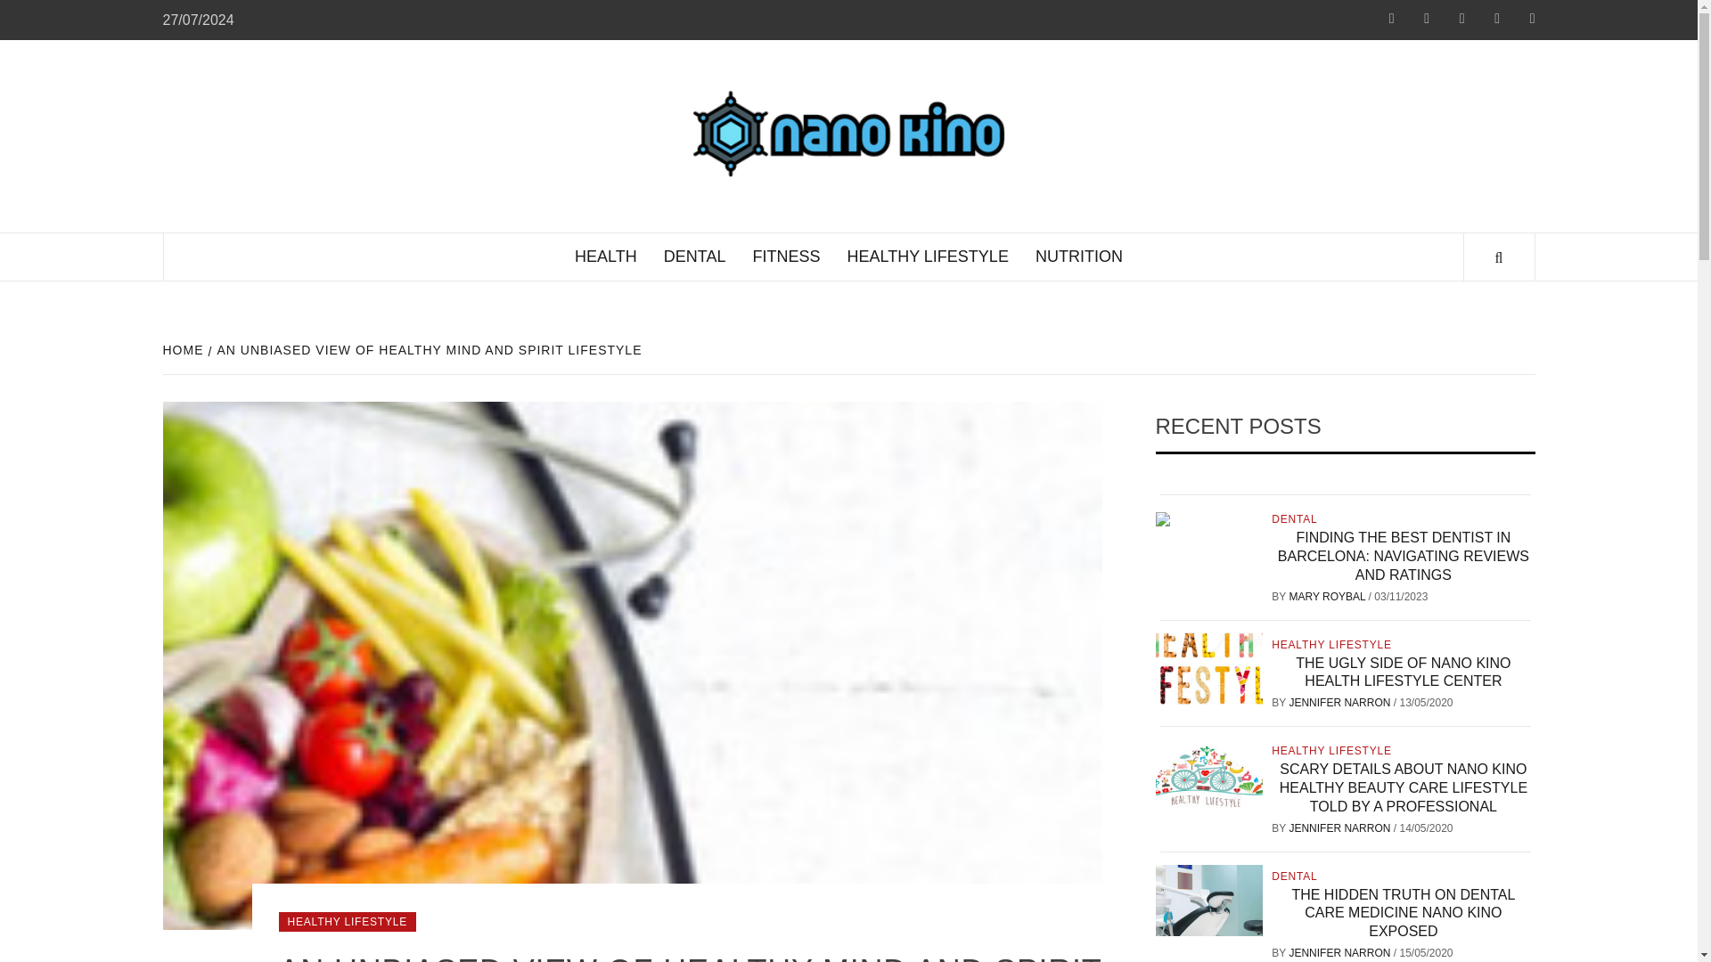 The image size is (1711, 962). I want to click on HOME, so click(184, 349).